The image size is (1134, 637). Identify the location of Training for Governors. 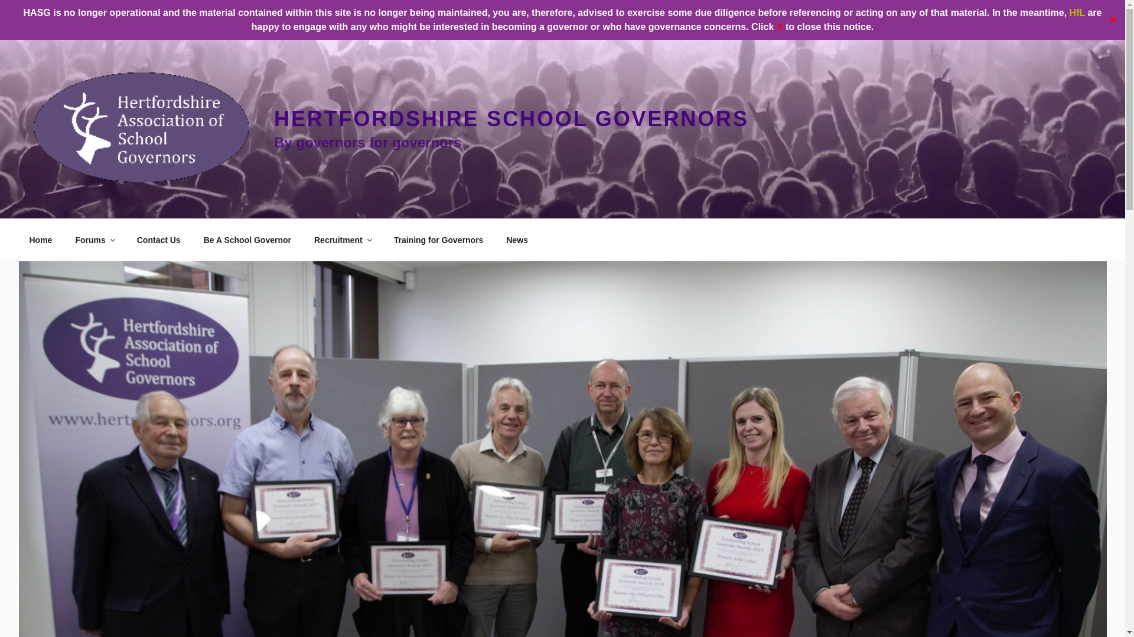
(438, 239).